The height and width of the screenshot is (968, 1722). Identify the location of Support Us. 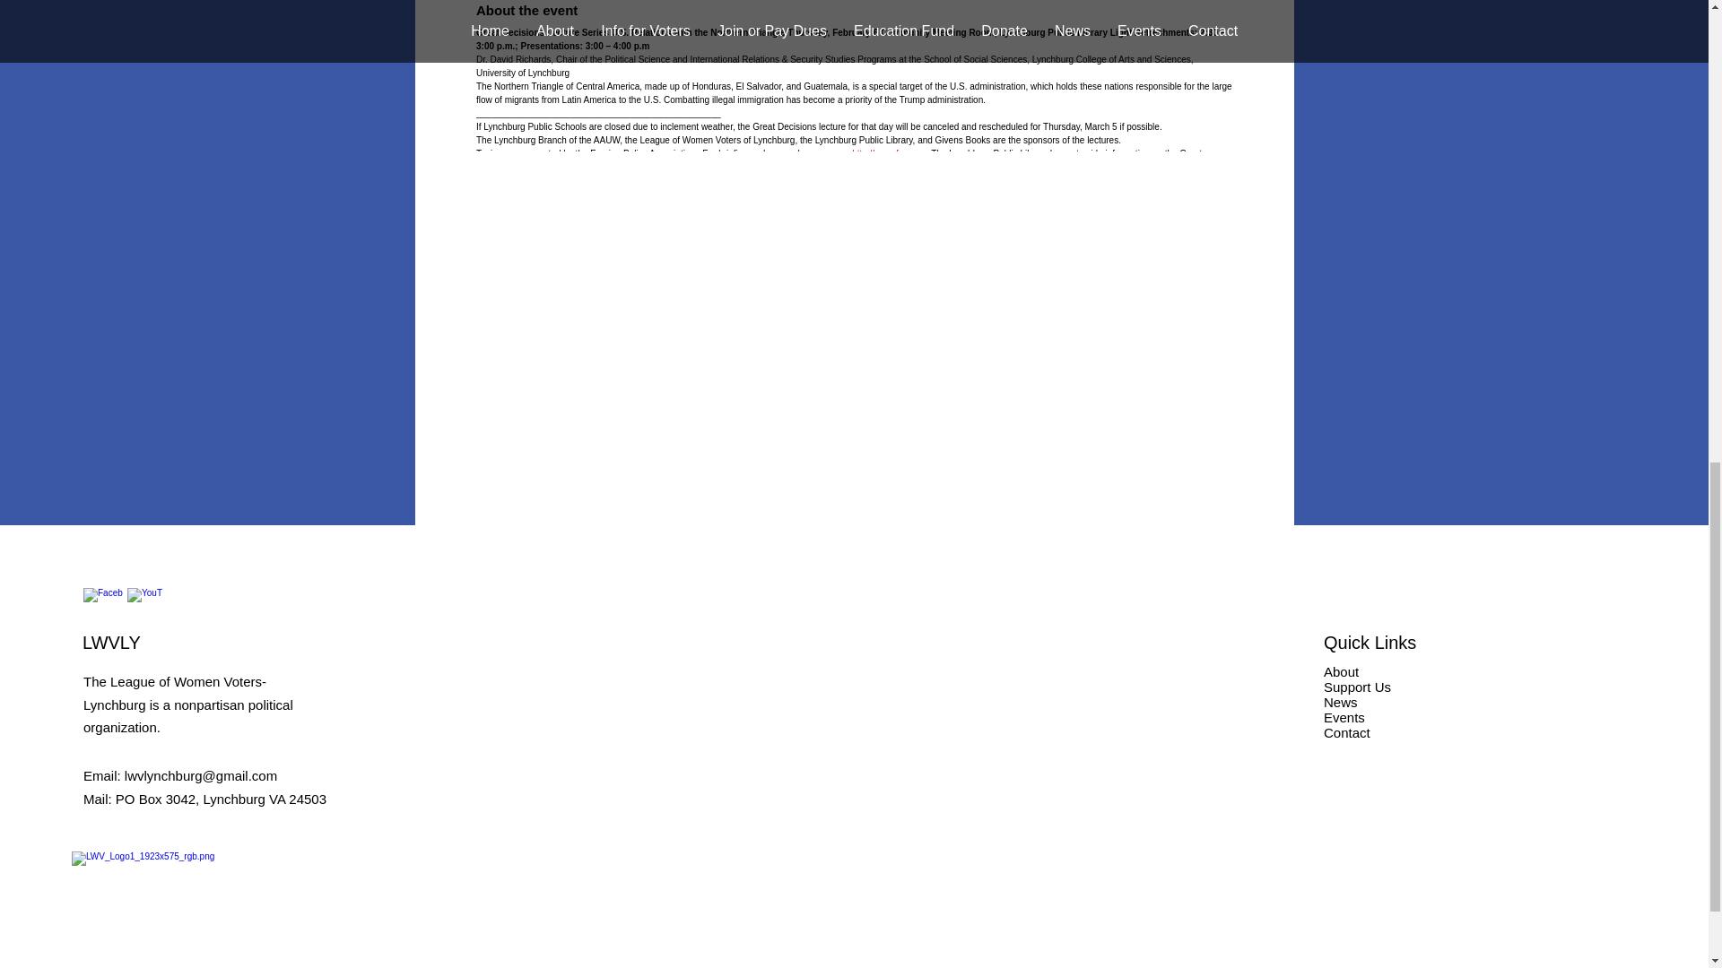
(1358, 687).